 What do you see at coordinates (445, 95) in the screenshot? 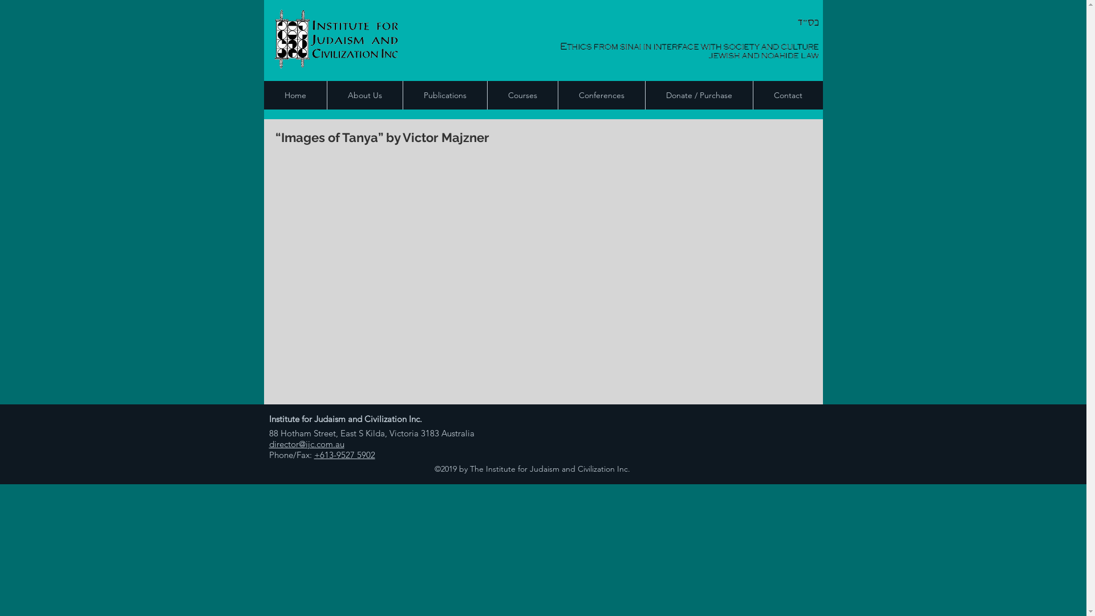
I see `Publications` at bounding box center [445, 95].